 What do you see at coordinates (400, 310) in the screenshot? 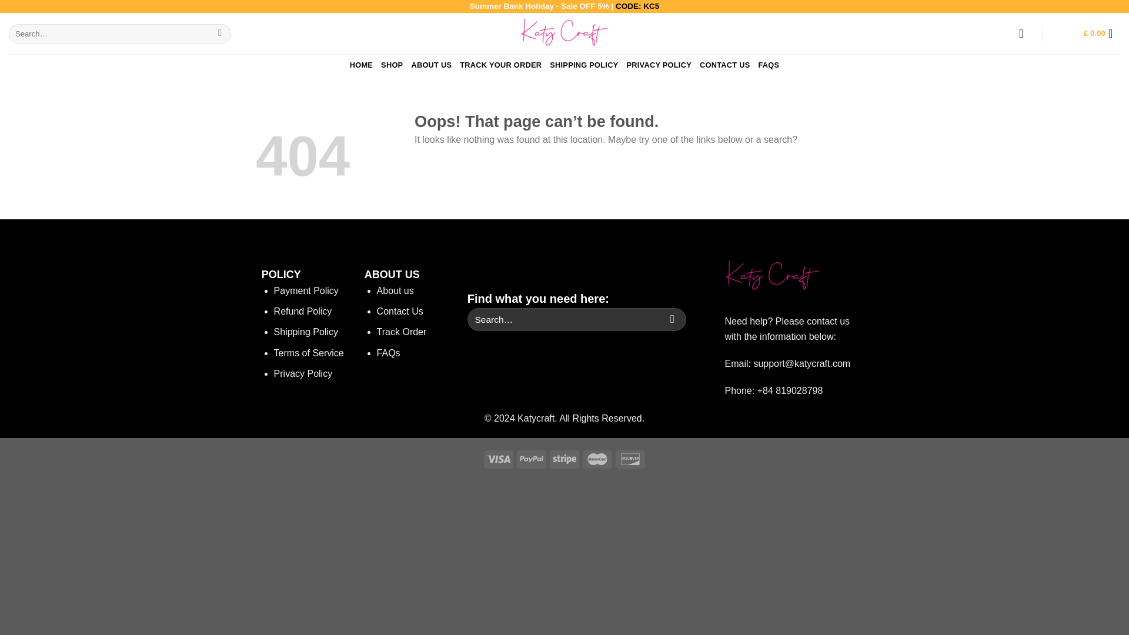
I see `Contact Us` at bounding box center [400, 310].